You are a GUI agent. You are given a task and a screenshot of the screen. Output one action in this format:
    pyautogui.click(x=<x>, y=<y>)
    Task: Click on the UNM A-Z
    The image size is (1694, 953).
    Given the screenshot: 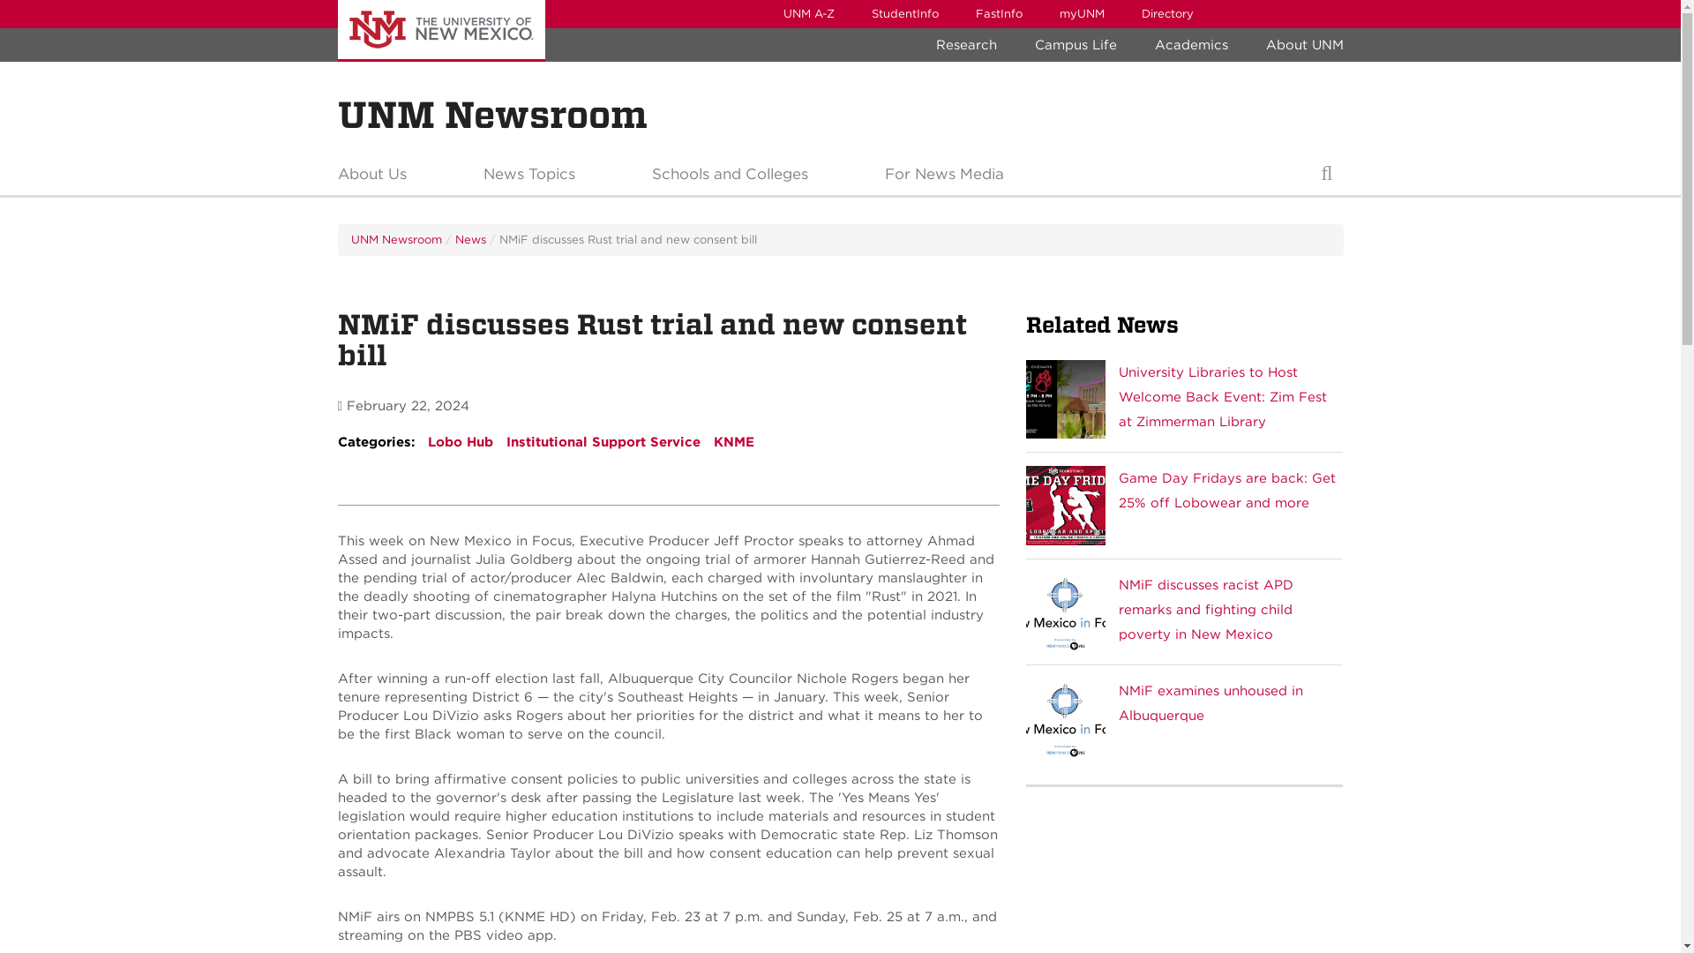 What is the action you would take?
    pyautogui.click(x=807, y=14)
    